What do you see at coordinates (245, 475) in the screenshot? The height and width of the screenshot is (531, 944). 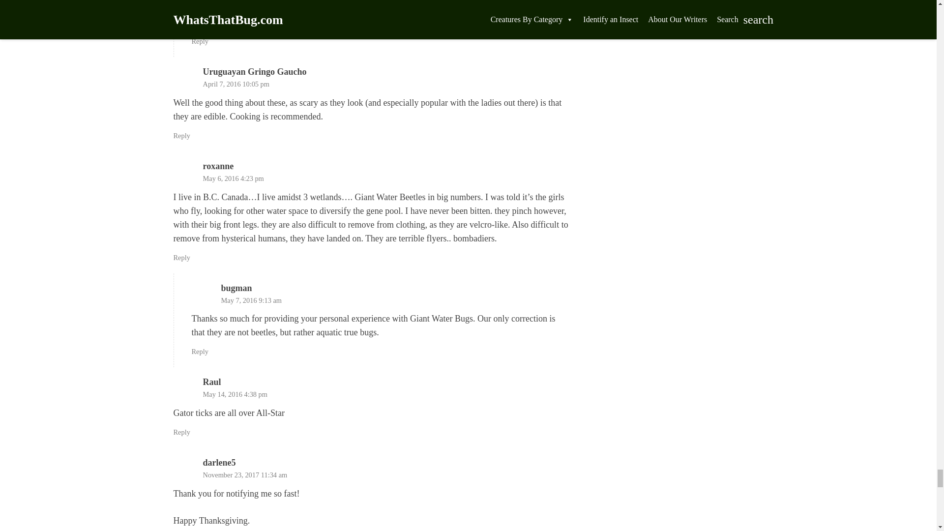 I see `November 23, 2017 11:34 am` at bounding box center [245, 475].